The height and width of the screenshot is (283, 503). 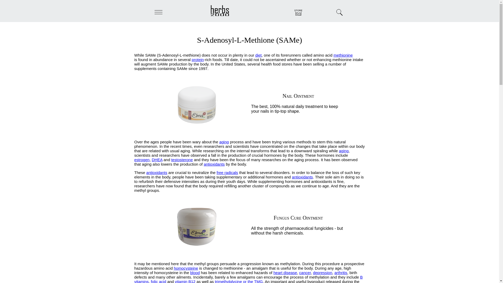 I want to click on cancer, so click(x=305, y=273).